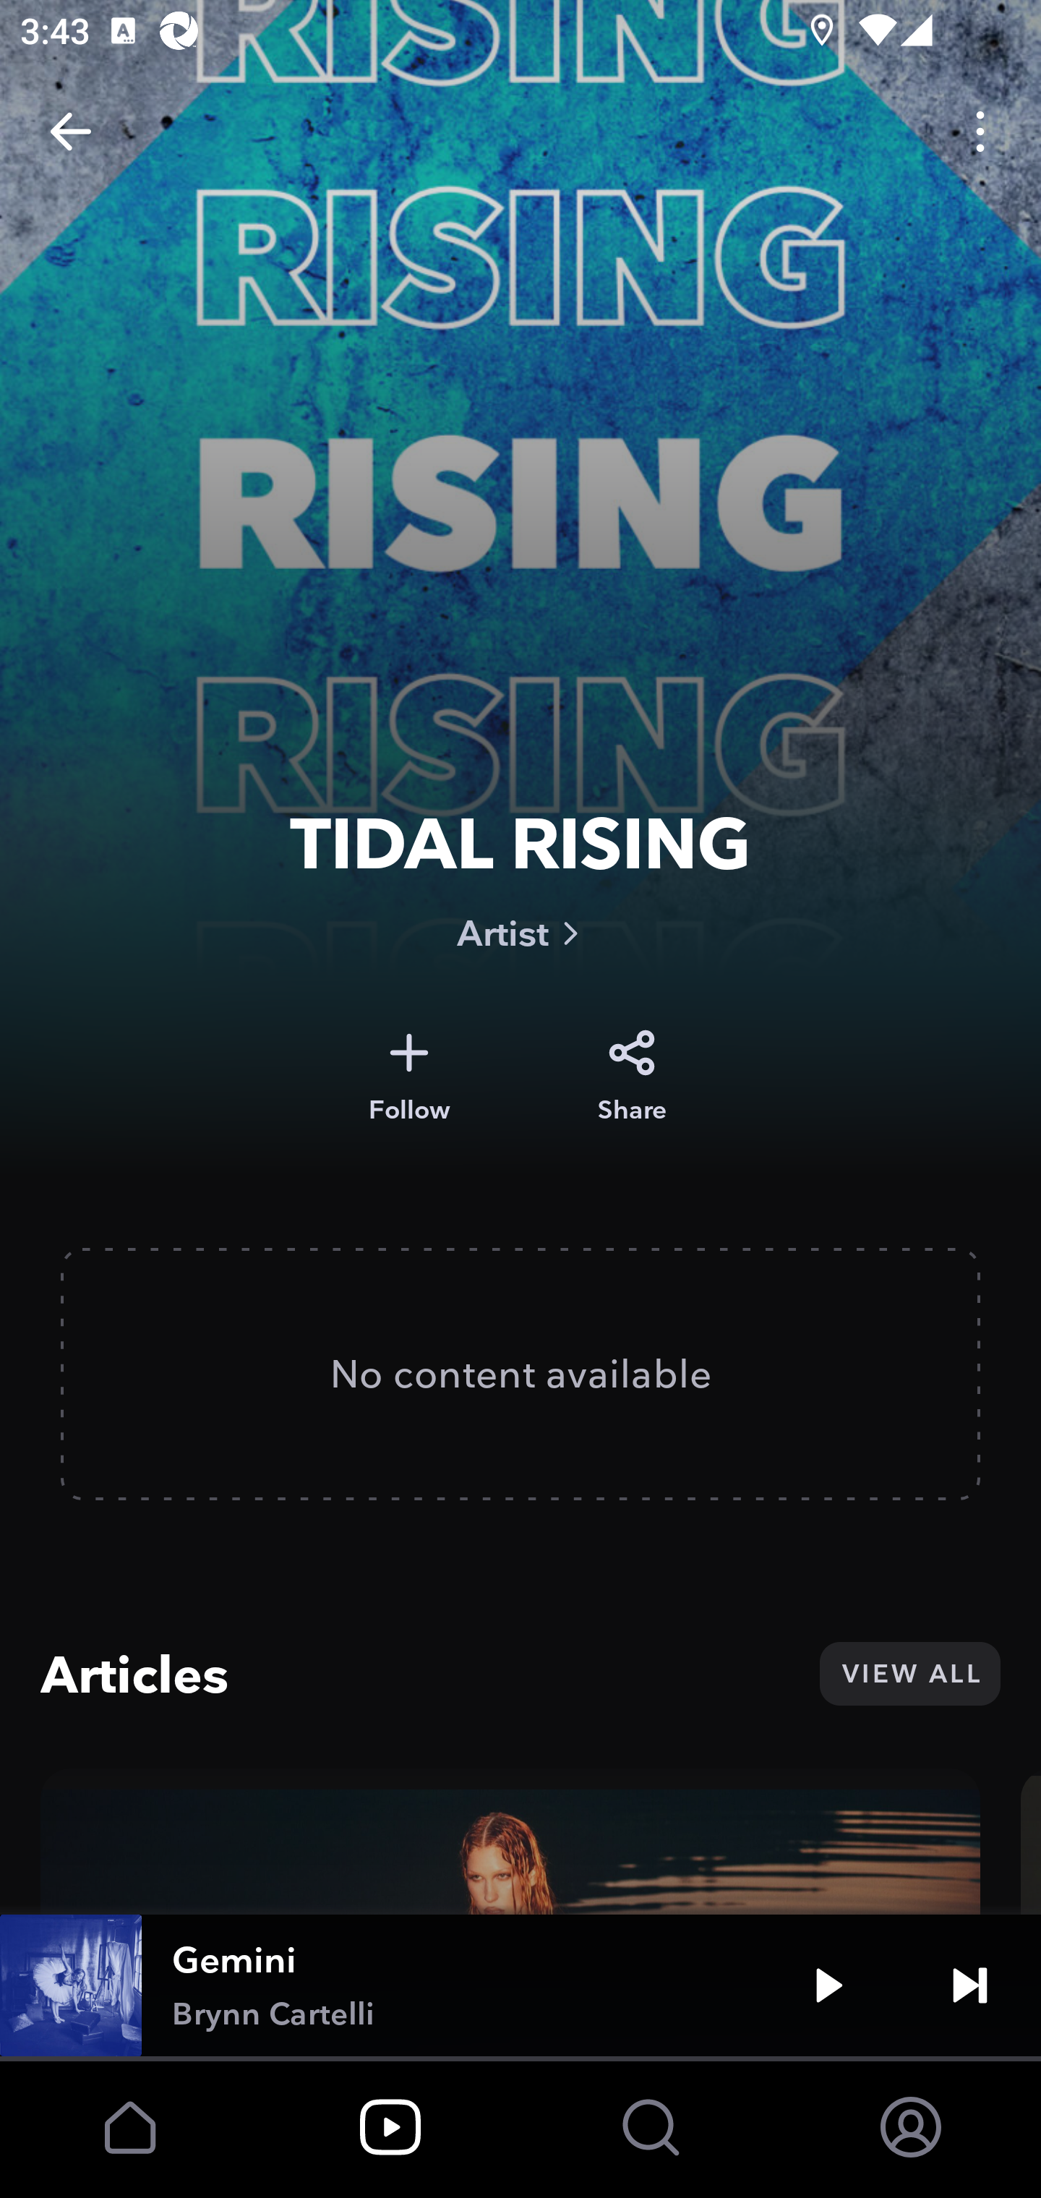 The width and height of the screenshot is (1041, 2198). I want to click on Play, so click(828, 1985).